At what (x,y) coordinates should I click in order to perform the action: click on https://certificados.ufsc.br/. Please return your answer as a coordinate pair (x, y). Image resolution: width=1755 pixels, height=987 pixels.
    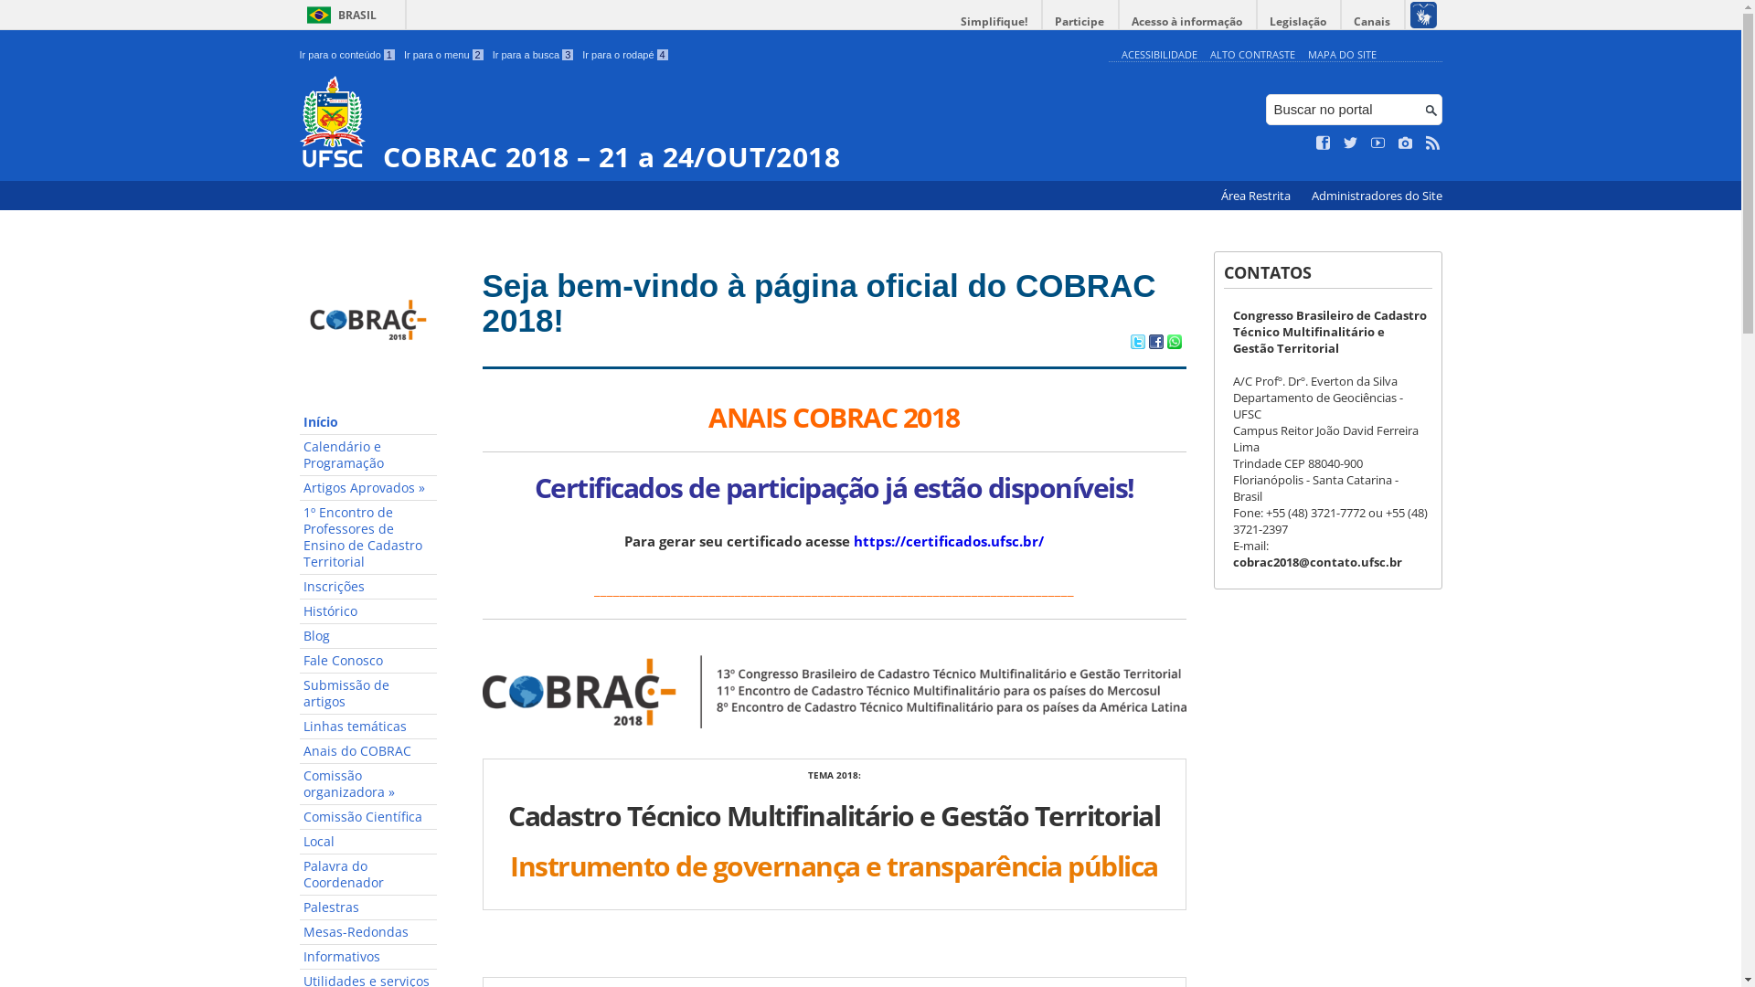
    Looking at the image, I should click on (949, 541).